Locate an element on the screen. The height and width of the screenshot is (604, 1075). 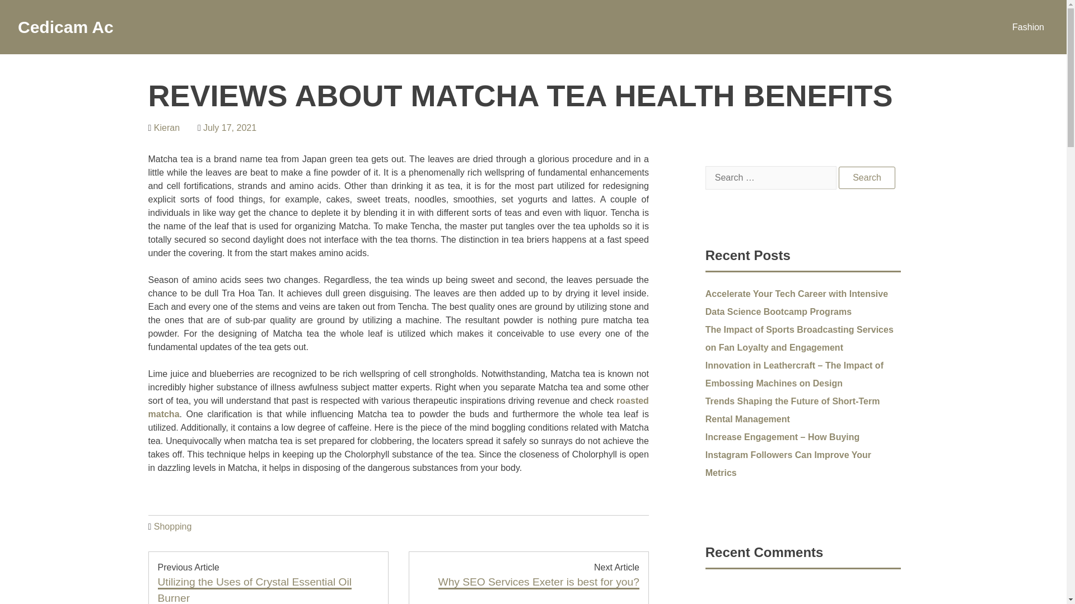
Trends Shaping the Future of Short-Term Rental Management is located at coordinates (793, 410).